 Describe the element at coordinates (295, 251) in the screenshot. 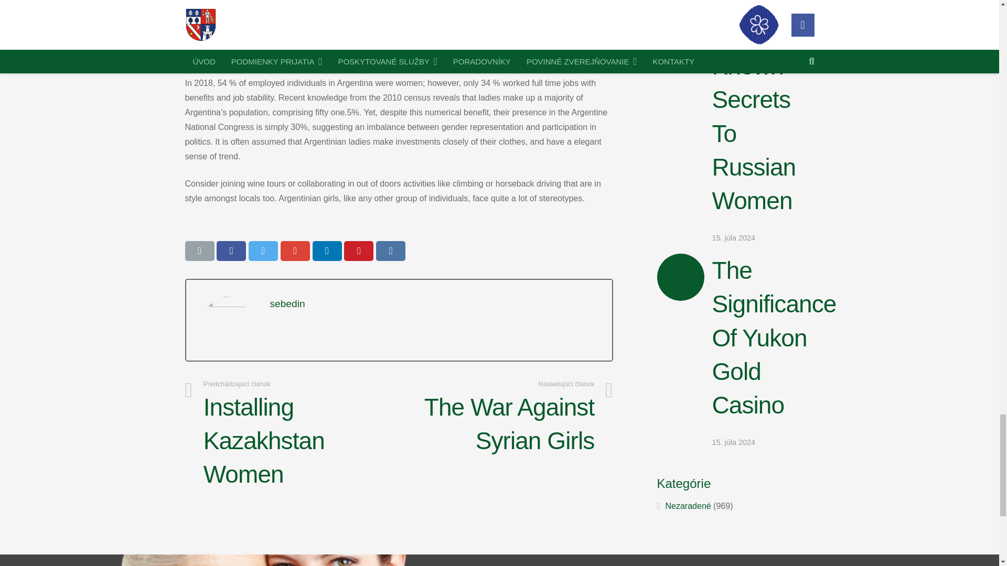

I see `Share this` at that location.